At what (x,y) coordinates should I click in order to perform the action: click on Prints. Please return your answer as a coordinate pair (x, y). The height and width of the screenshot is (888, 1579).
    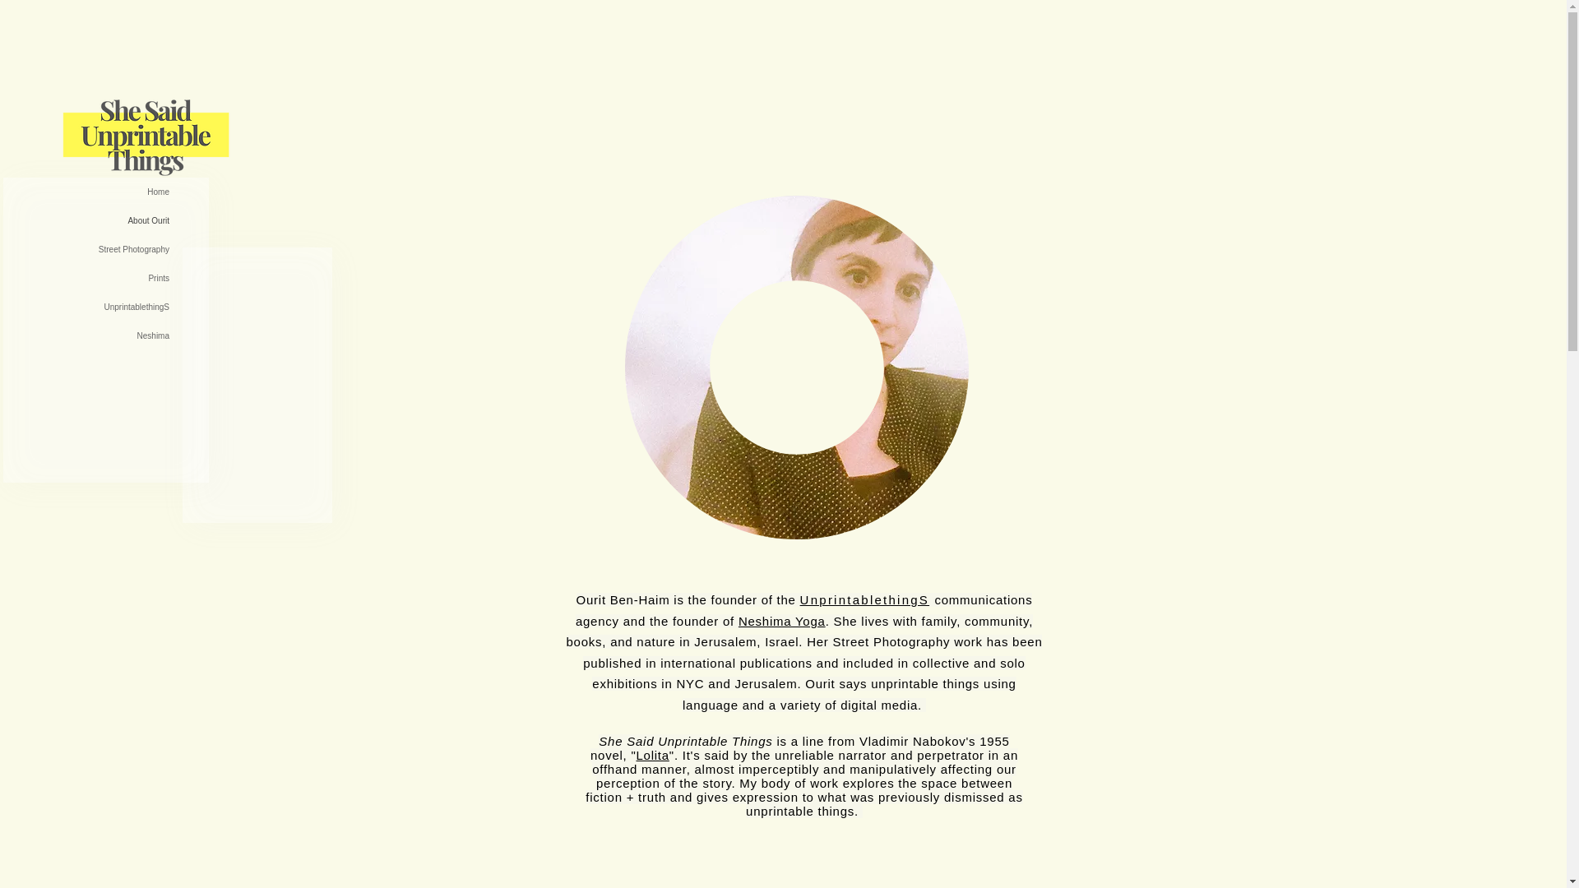
    Looking at the image, I should click on (86, 278).